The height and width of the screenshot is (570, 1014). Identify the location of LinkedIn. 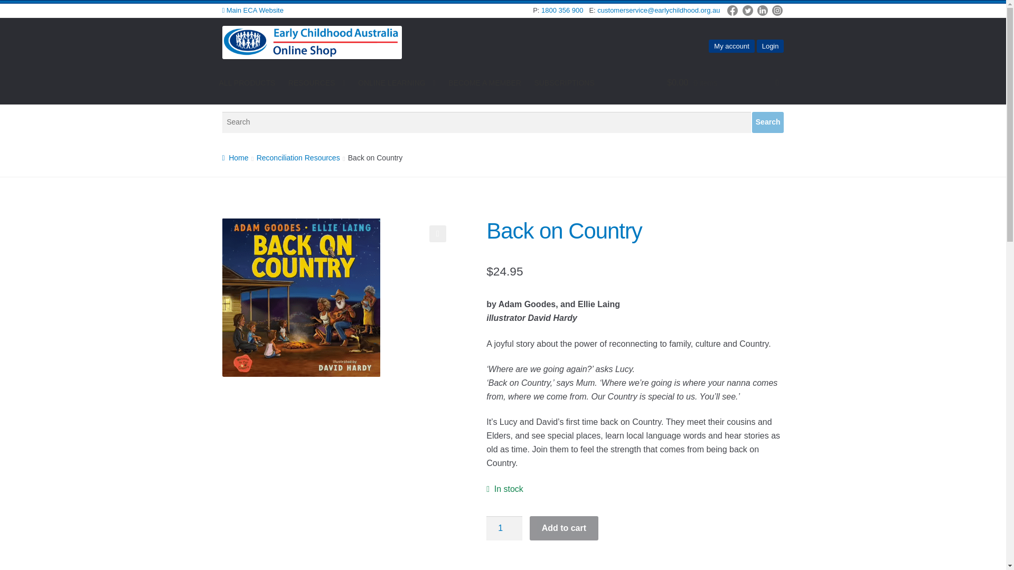
(763, 14).